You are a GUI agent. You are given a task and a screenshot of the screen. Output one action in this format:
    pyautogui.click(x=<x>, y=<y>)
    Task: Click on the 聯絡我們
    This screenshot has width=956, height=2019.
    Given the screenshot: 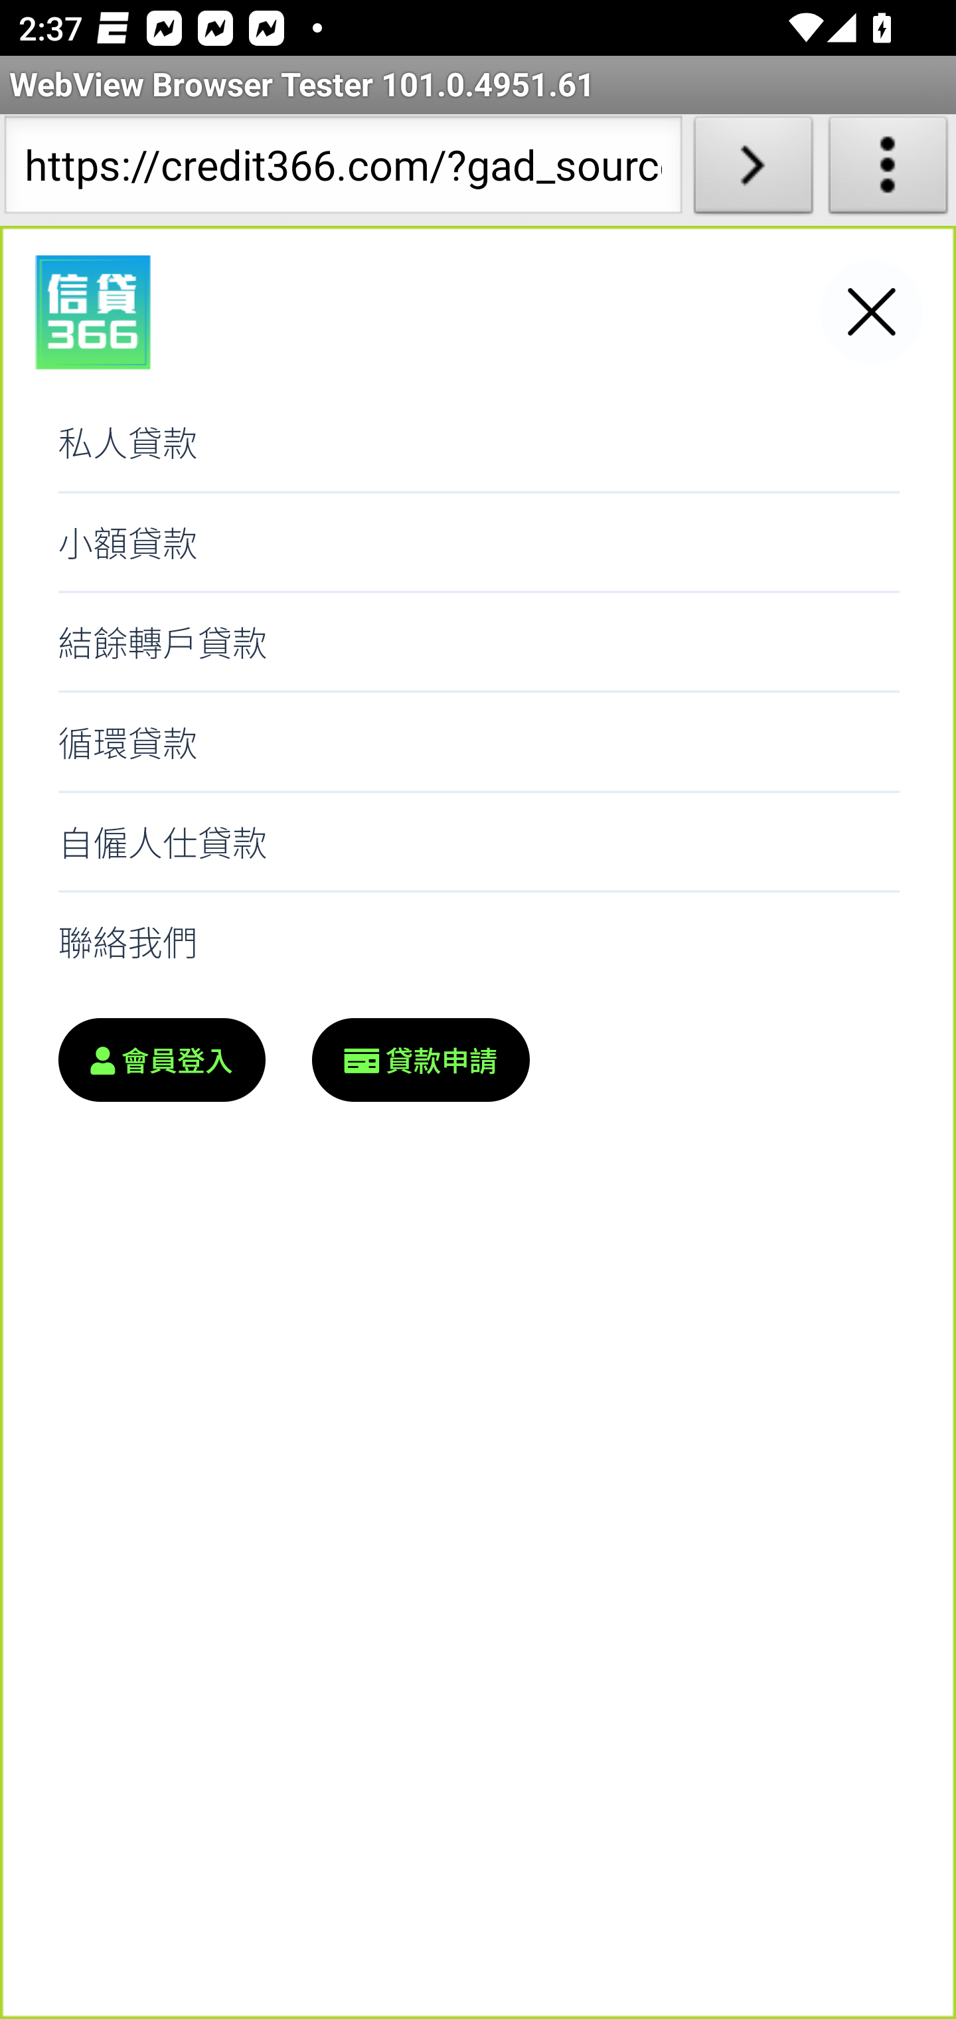 What is the action you would take?
    pyautogui.click(x=478, y=942)
    